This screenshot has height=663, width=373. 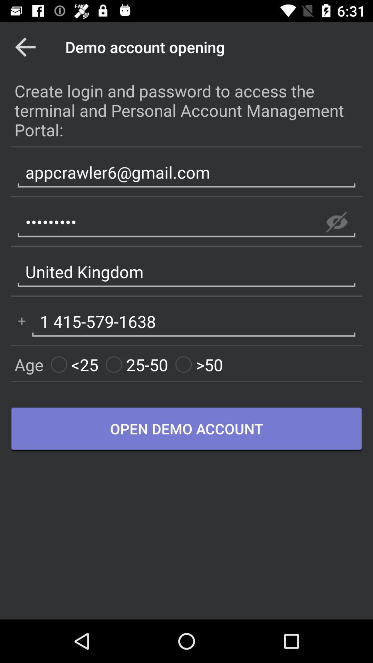 What do you see at coordinates (137, 365) in the screenshot?
I see `open item next to <25 icon` at bounding box center [137, 365].